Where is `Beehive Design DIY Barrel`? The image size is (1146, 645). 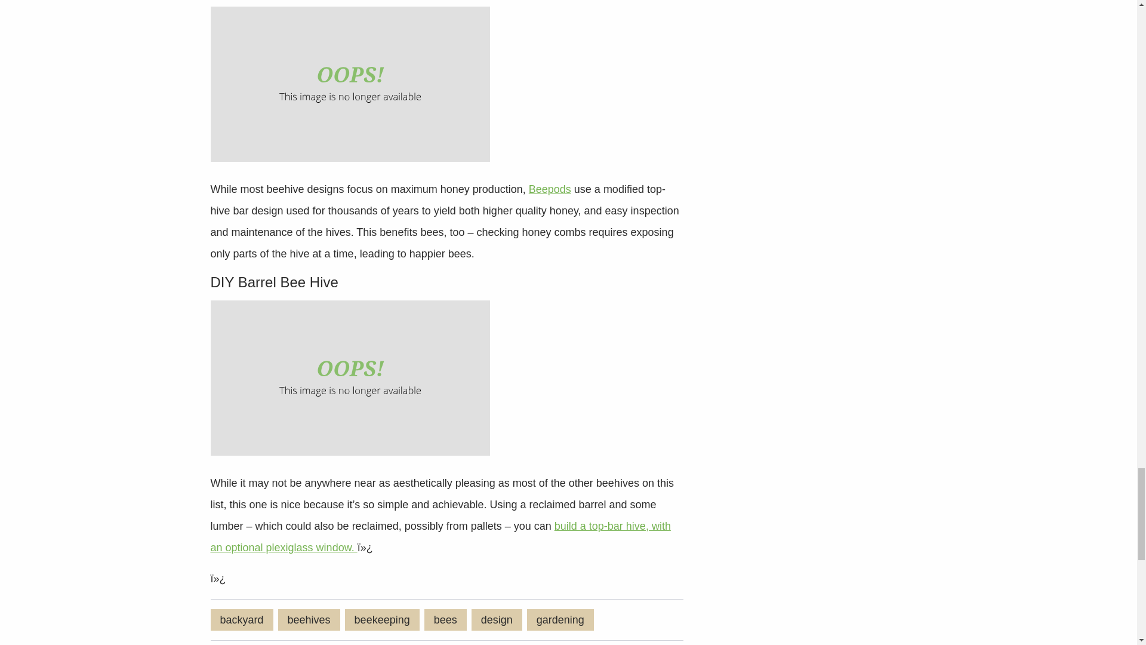 Beehive Design DIY Barrel is located at coordinates (349, 377).